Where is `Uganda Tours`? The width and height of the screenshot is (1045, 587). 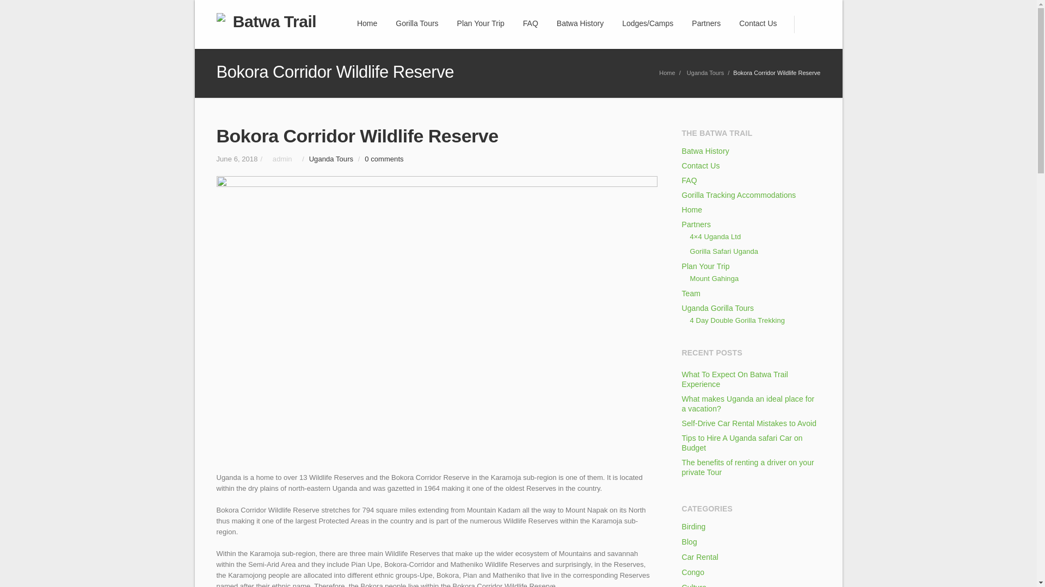 Uganda Tours is located at coordinates (705, 73).